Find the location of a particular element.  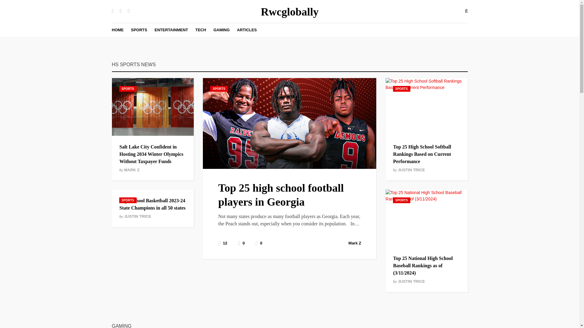

JUSTIN TRICE is located at coordinates (137, 216).